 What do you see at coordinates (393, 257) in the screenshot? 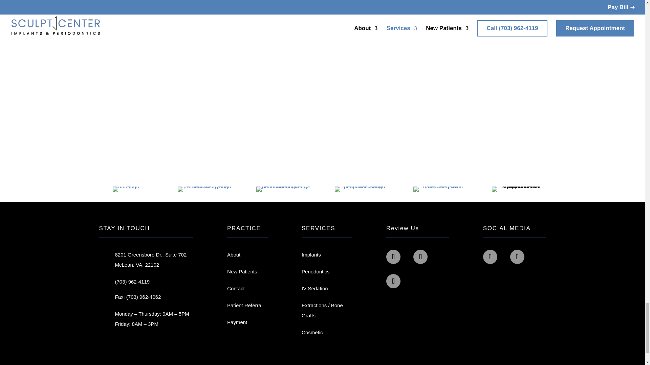
I see `Follow on Google` at bounding box center [393, 257].